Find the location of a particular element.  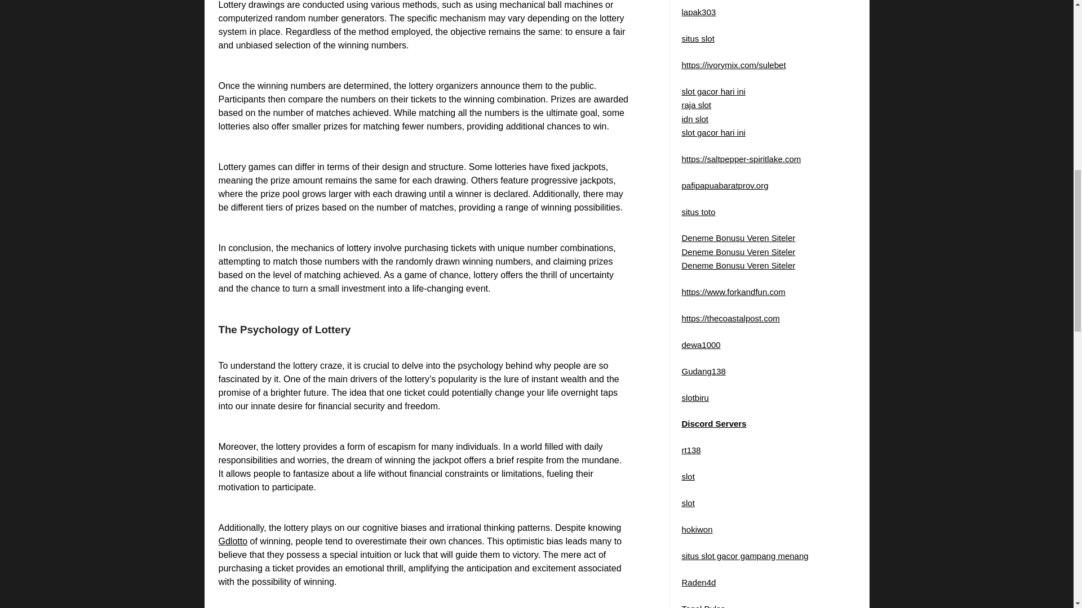

slot gacor hari ini is located at coordinates (713, 132).